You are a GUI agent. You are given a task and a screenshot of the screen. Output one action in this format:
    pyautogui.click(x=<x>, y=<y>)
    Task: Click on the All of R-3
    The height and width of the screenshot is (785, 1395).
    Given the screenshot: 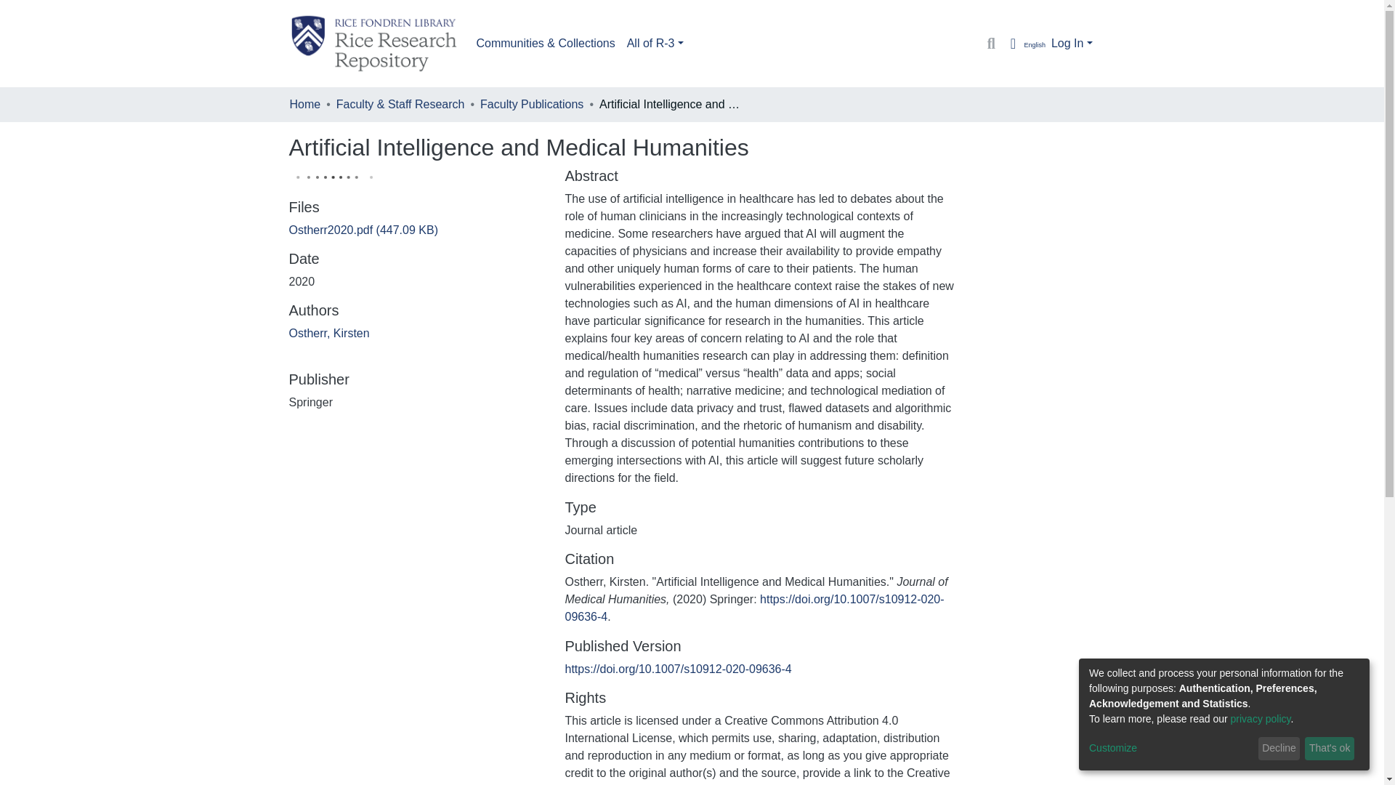 What is the action you would take?
    pyautogui.click(x=655, y=43)
    